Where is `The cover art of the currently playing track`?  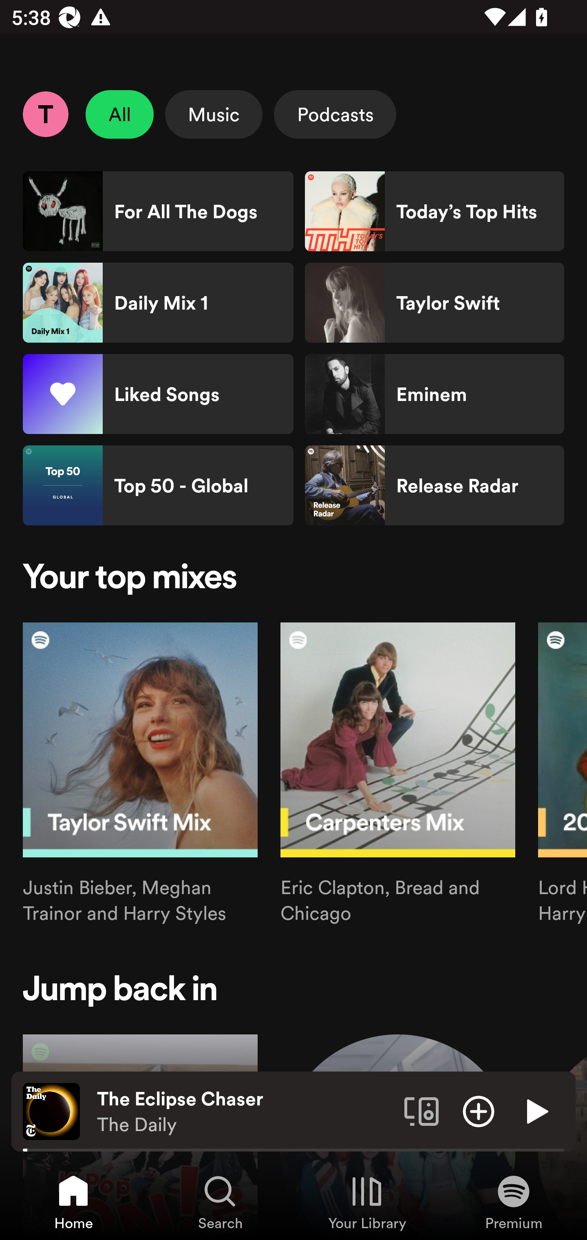
The cover art of the currently playing track is located at coordinates (51, 1111).